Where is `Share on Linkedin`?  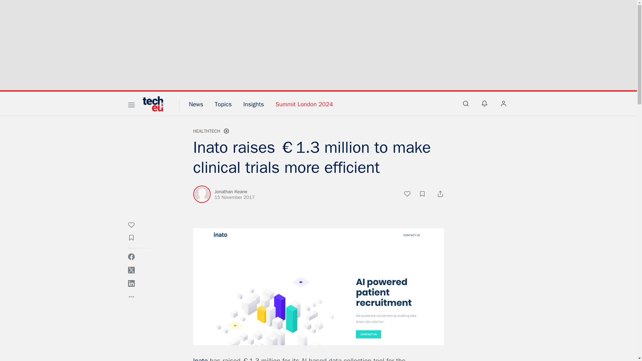 Share on Linkedin is located at coordinates (131, 283).